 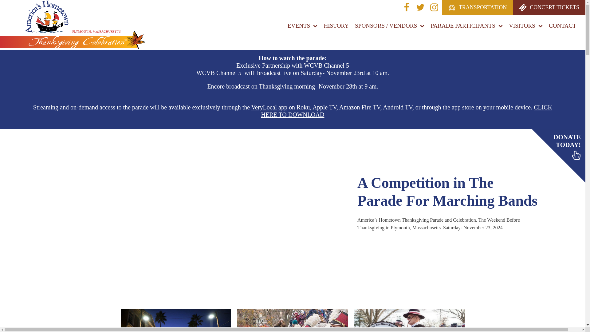 What do you see at coordinates (407, 111) in the screenshot?
I see `CLICK HERE TO DOWNLOAD` at bounding box center [407, 111].